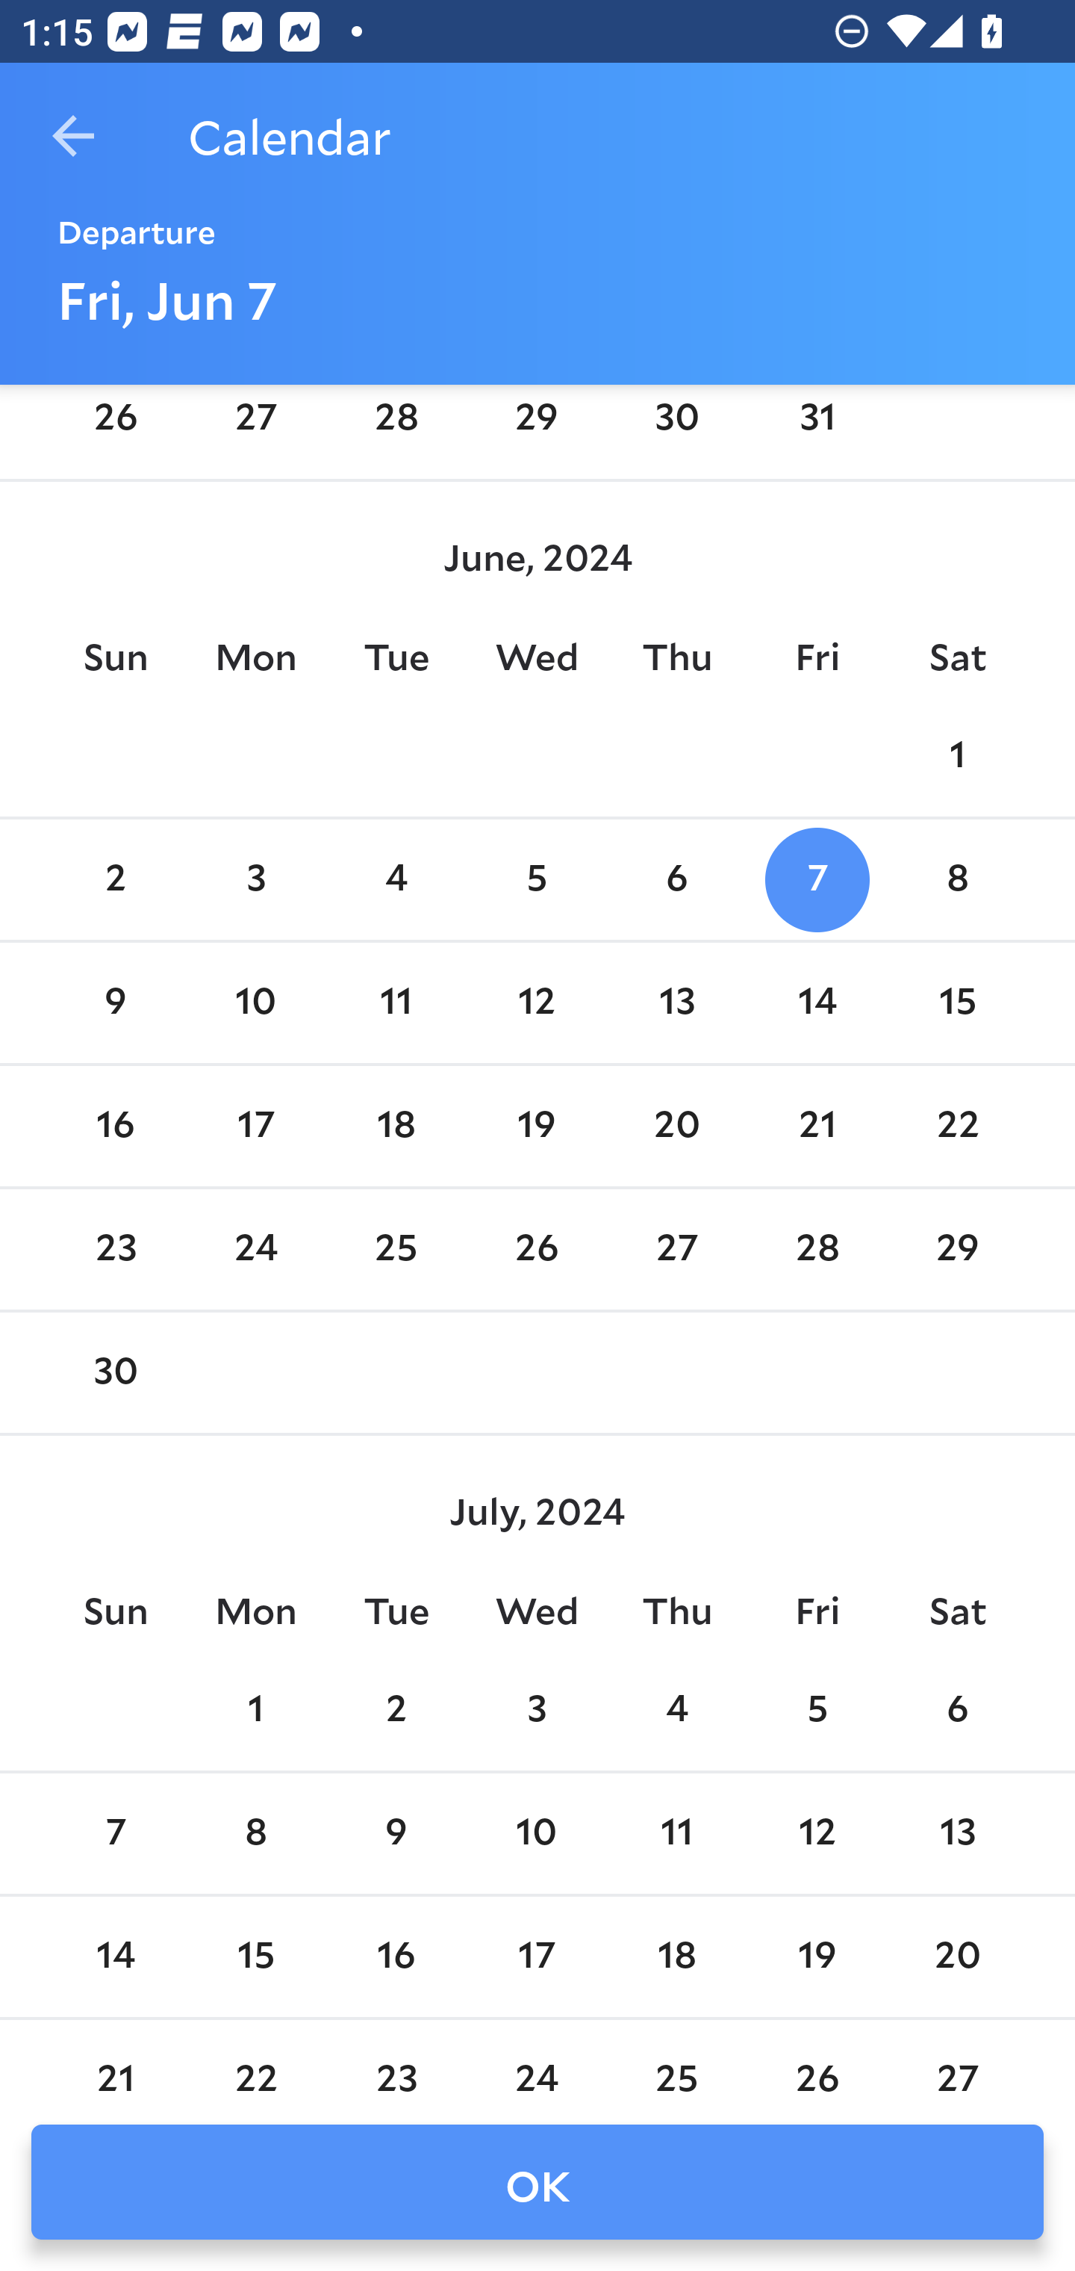  What do you see at coordinates (396, 1957) in the screenshot?
I see `16` at bounding box center [396, 1957].